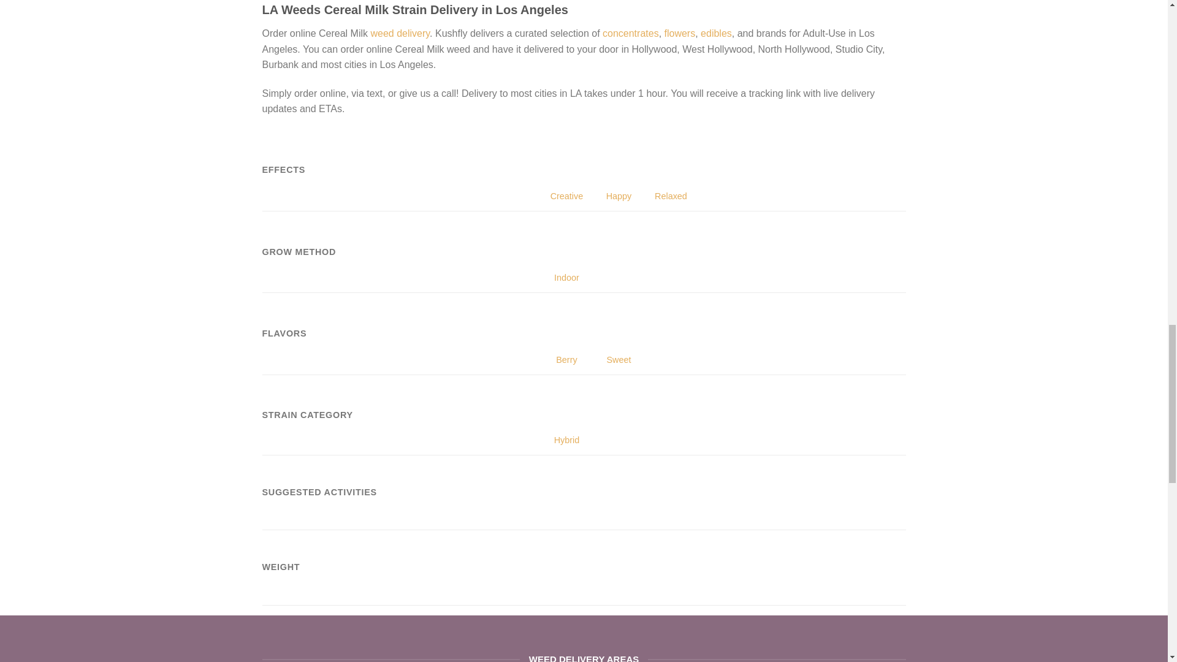 The height and width of the screenshot is (662, 1177). I want to click on Home, so click(400, 33).